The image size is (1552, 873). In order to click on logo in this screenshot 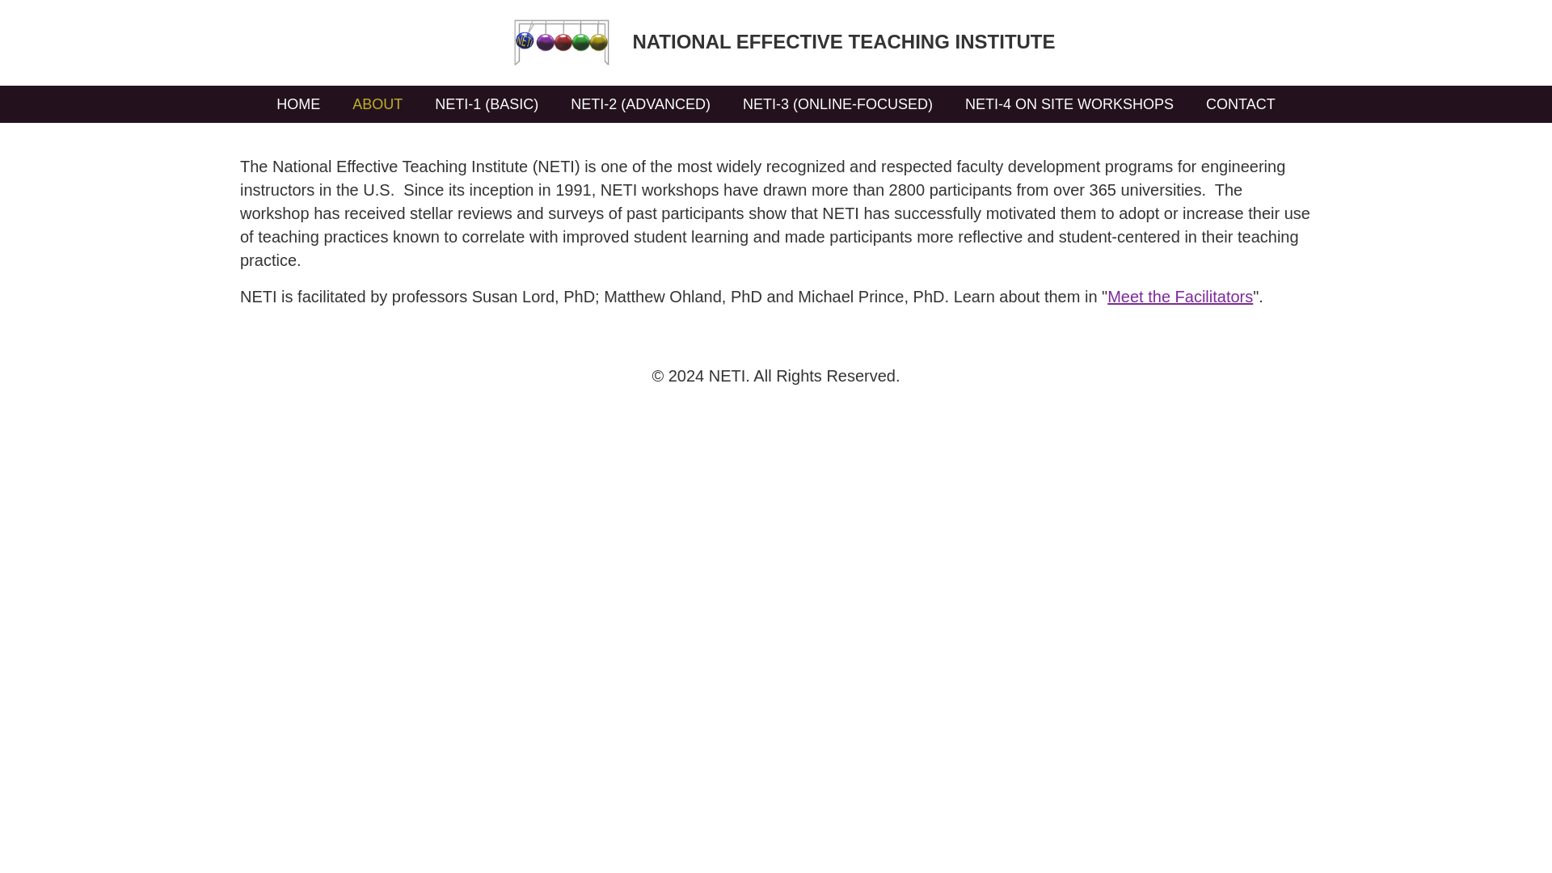, I will do `click(561, 43)`.